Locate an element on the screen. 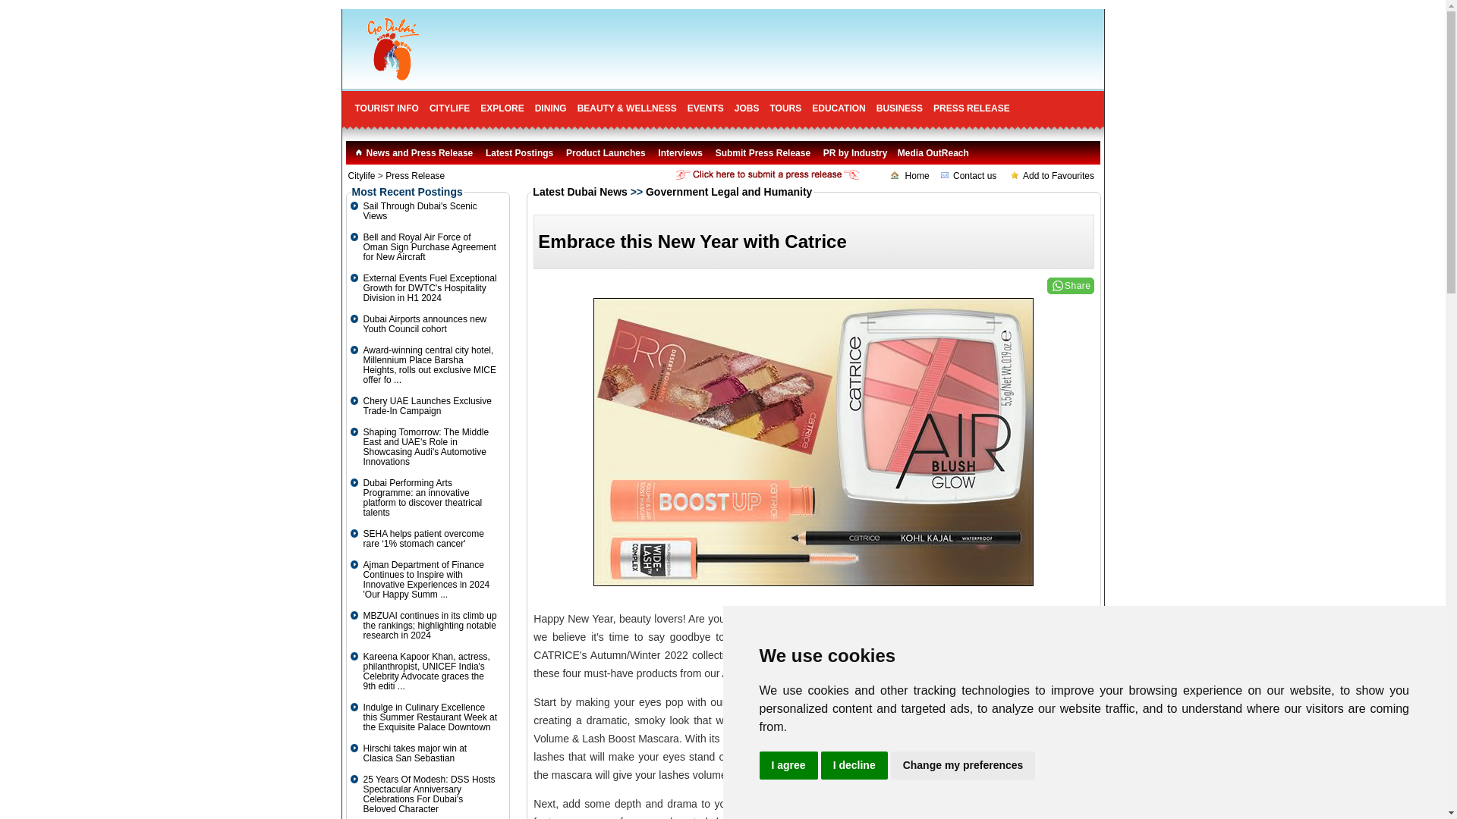 This screenshot has width=1457, height=819. I agree is located at coordinates (788, 766).